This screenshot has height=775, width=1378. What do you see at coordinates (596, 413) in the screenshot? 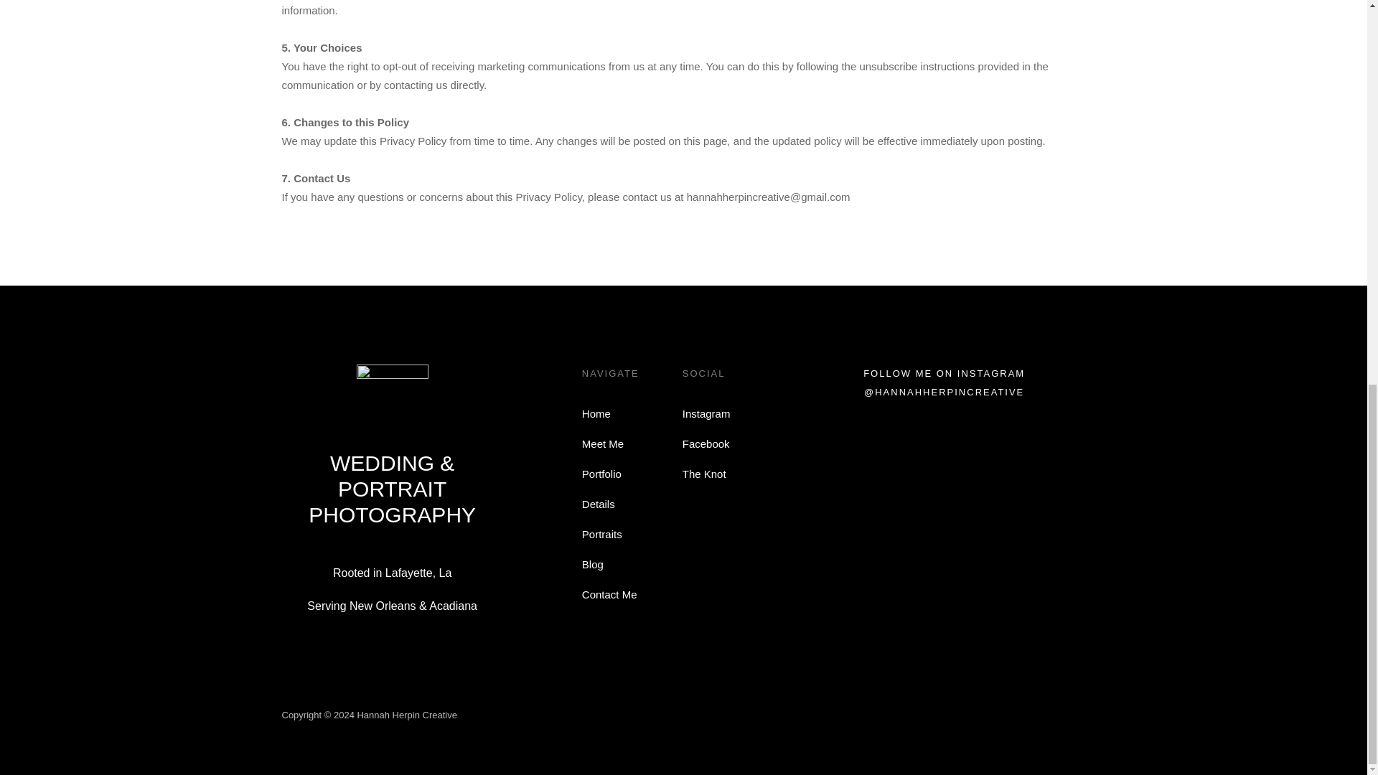
I see `Home` at bounding box center [596, 413].